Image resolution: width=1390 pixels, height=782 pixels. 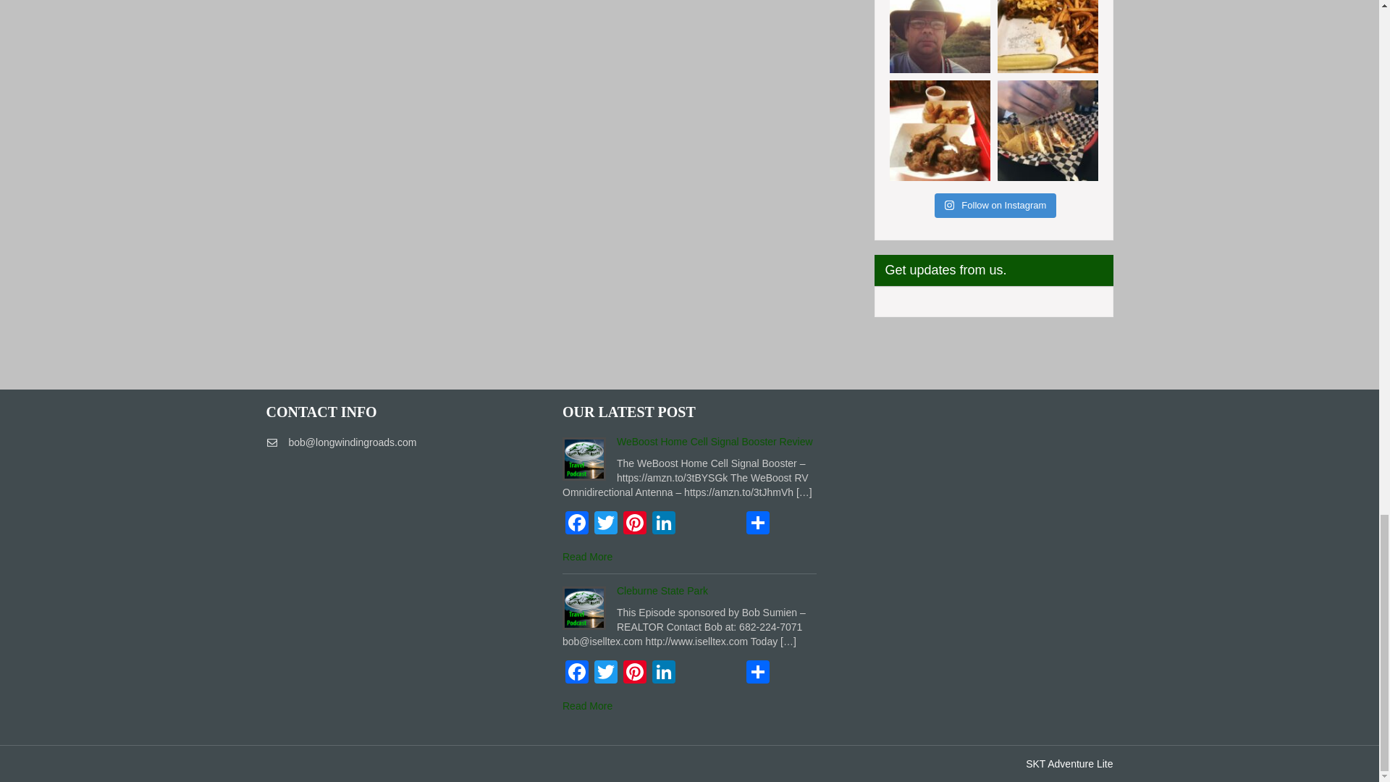 I want to click on Facebook, so click(x=577, y=524).